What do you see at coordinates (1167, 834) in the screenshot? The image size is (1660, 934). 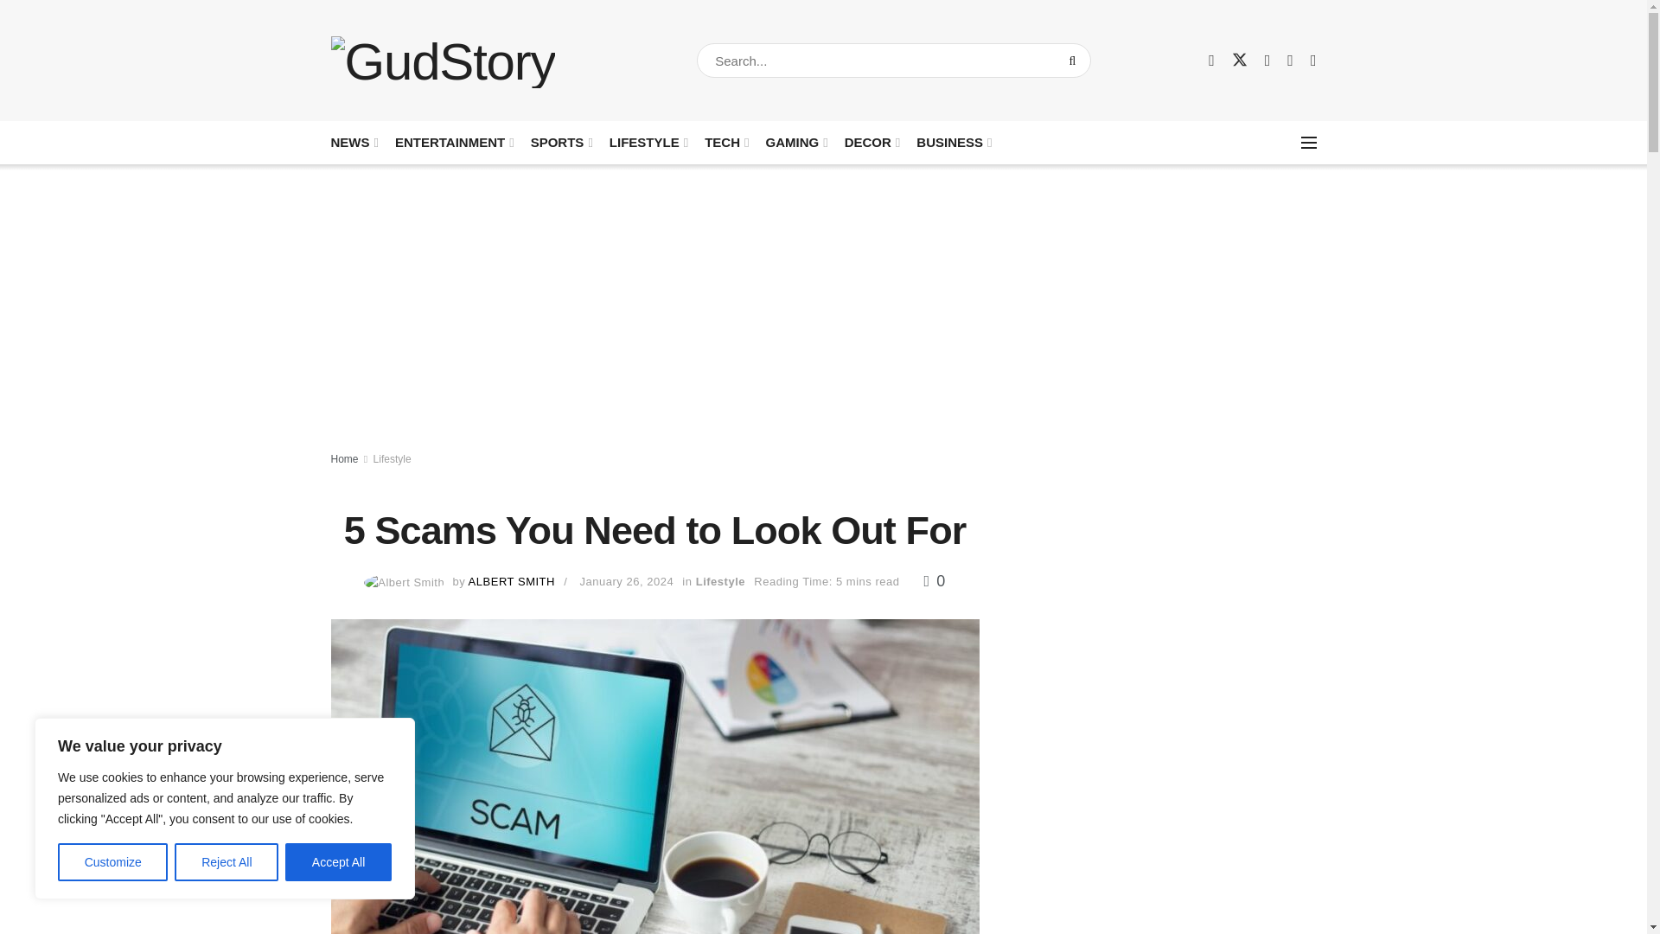 I see `Advertisement` at bounding box center [1167, 834].